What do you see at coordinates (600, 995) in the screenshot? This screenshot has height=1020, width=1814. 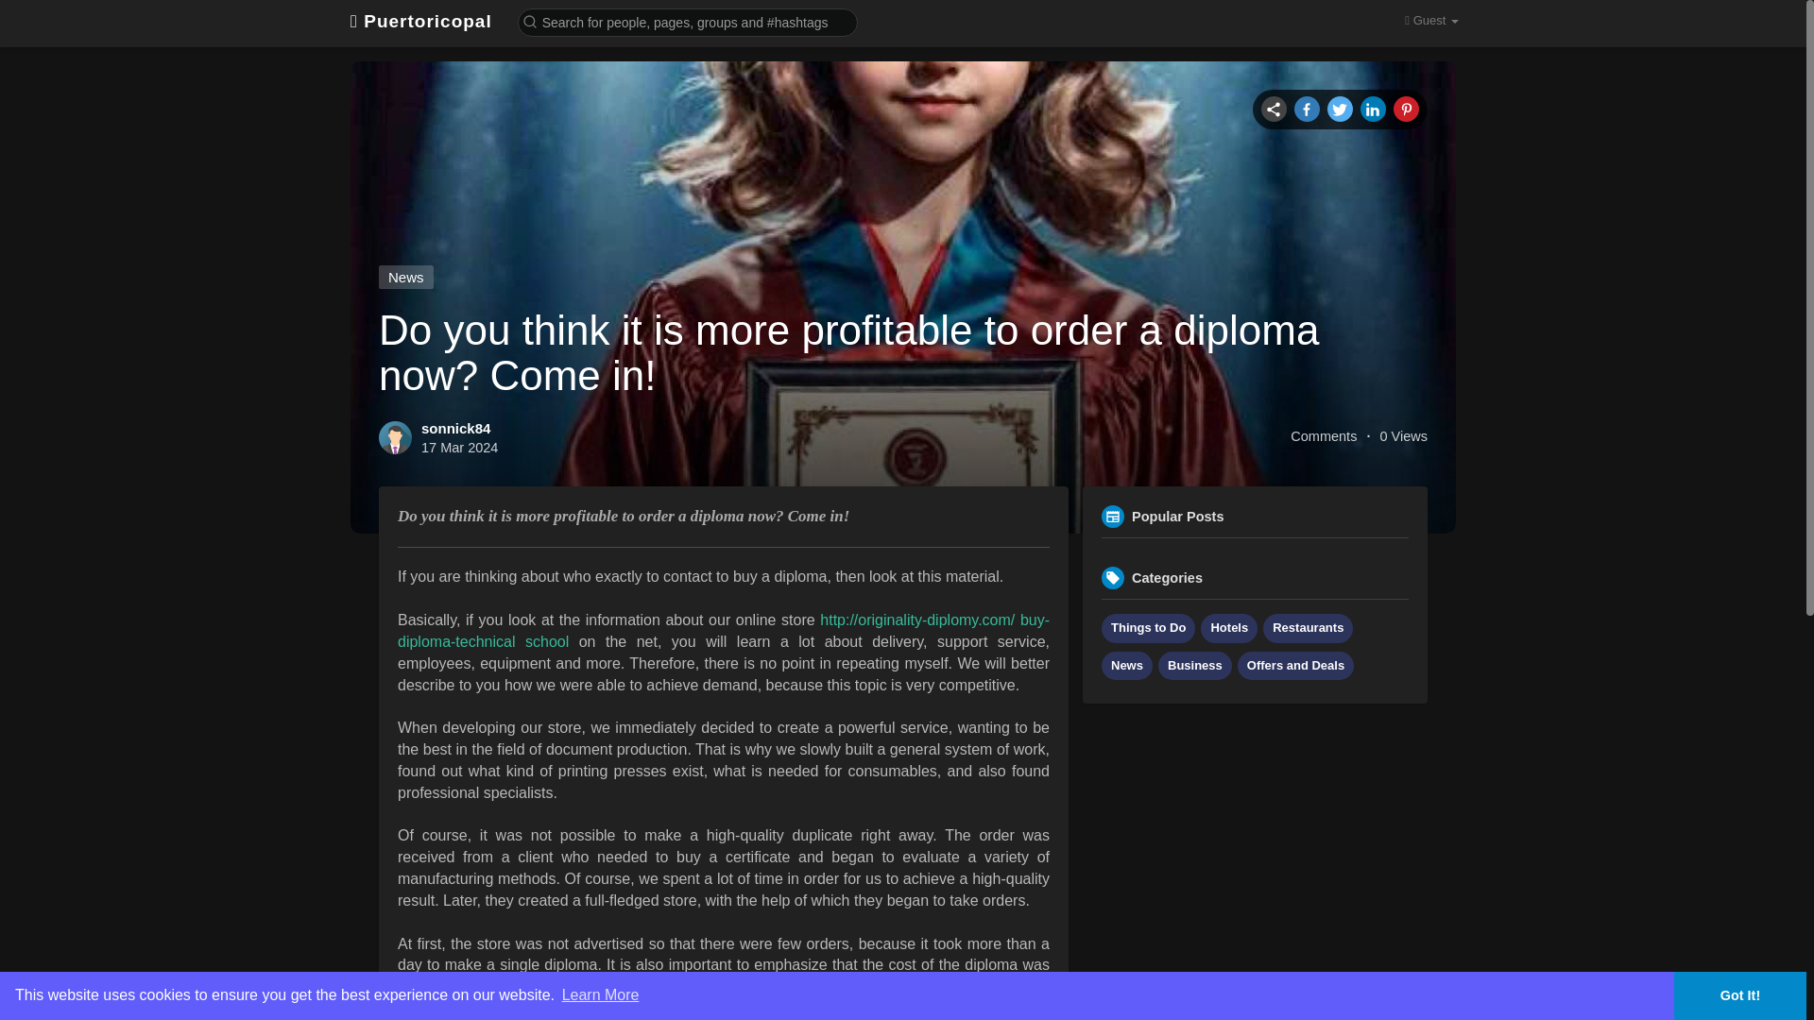 I see `Learn More` at bounding box center [600, 995].